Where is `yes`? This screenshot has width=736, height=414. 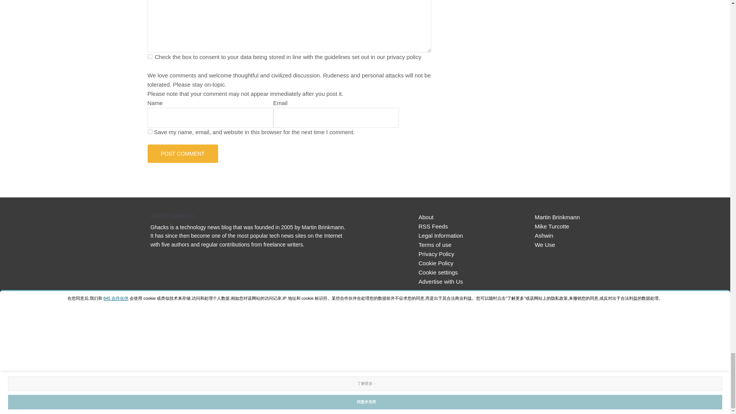 yes is located at coordinates (149, 131).